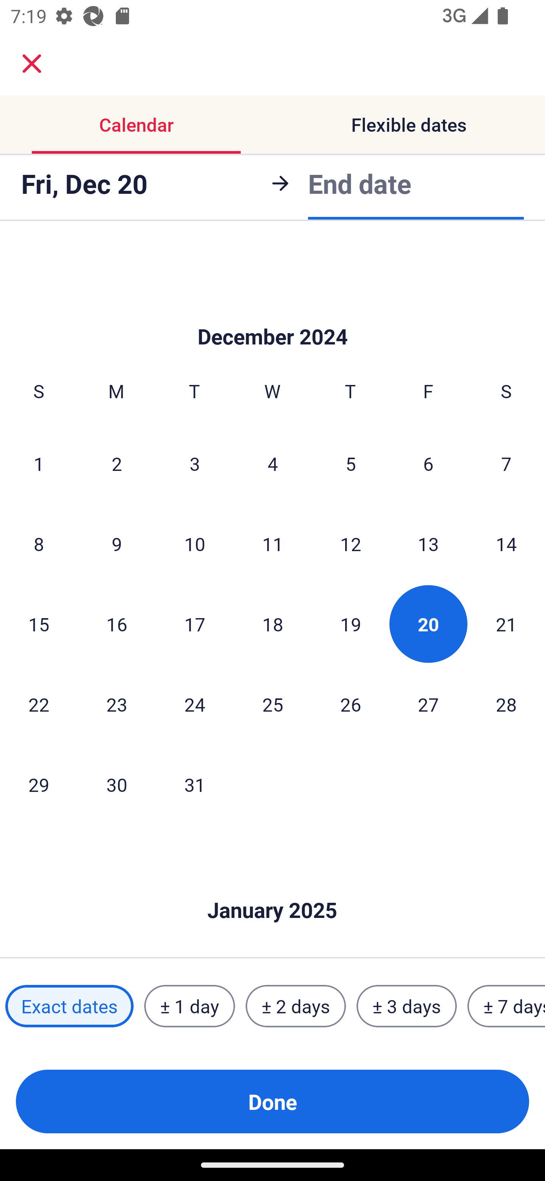 The height and width of the screenshot is (1181, 545). I want to click on Exact dates, so click(69, 1006).